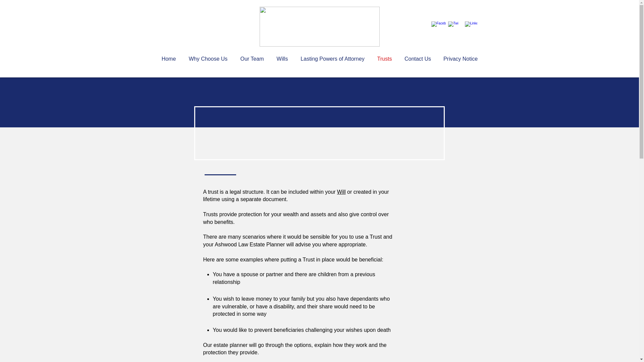 Image resolution: width=644 pixels, height=362 pixels. Describe the element at coordinates (252, 59) in the screenshot. I see `Our Team` at that location.